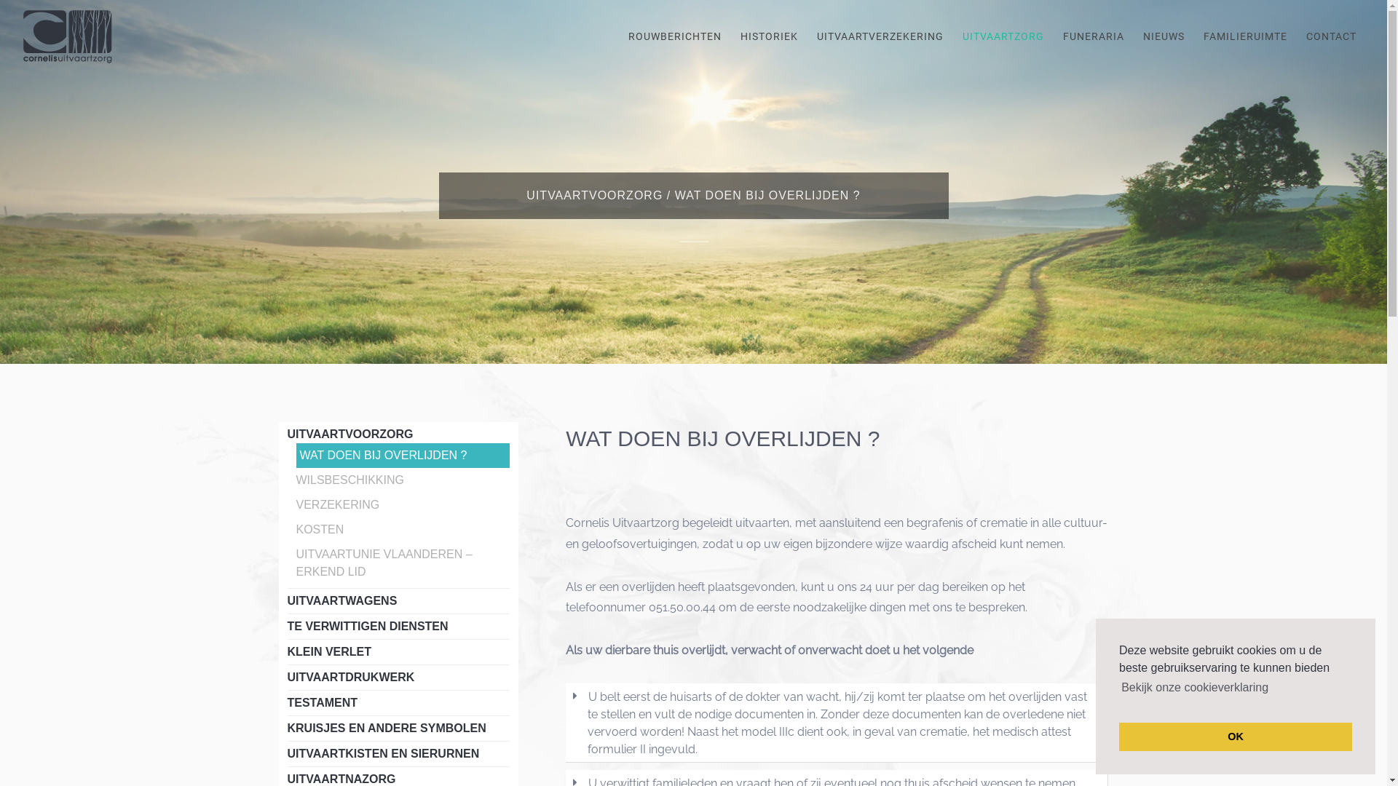  What do you see at coordinates (320, 530) in the screenshot?
I see `KOSTEN` at bounding box center [320, 530].